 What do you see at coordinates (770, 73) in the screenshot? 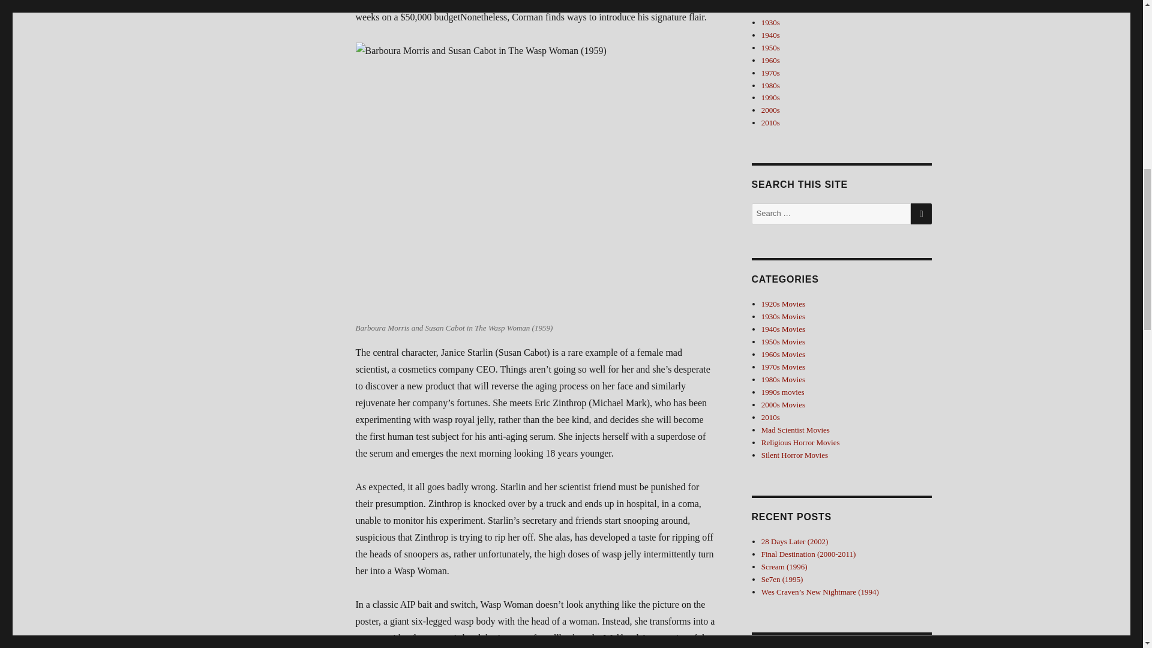
I see `1970s` at bounding box center [770, 73].